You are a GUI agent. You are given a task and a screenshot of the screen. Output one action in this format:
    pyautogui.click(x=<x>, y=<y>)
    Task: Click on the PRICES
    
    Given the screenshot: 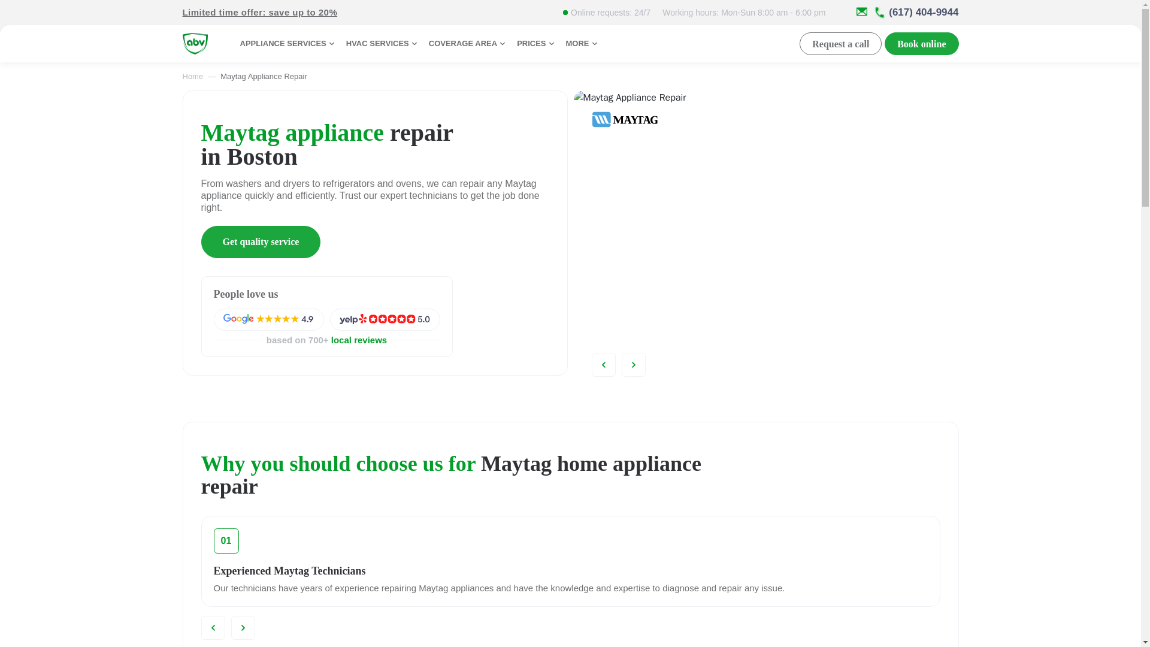 What is the action you would take?
    pyautogui.click(x=537, y=43)
    